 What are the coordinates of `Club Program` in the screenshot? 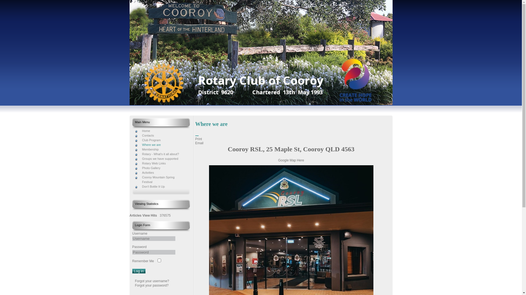 It's located at (161, 140).